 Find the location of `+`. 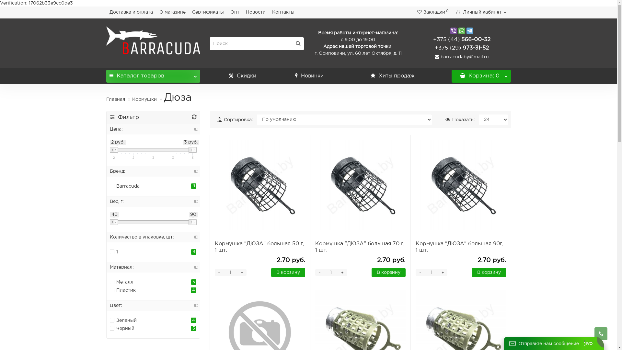

+ is located at coordinates (242, 273).